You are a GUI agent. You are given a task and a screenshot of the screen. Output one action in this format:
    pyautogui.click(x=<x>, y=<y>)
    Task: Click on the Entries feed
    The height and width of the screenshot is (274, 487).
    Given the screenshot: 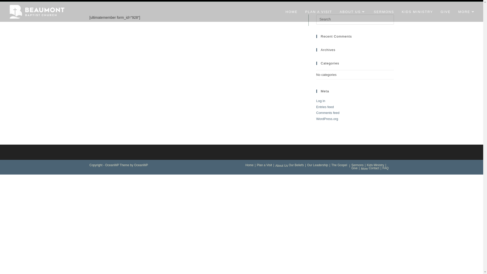 What is the action you would take?
    pyautogui.click(x=325, y=107)
    